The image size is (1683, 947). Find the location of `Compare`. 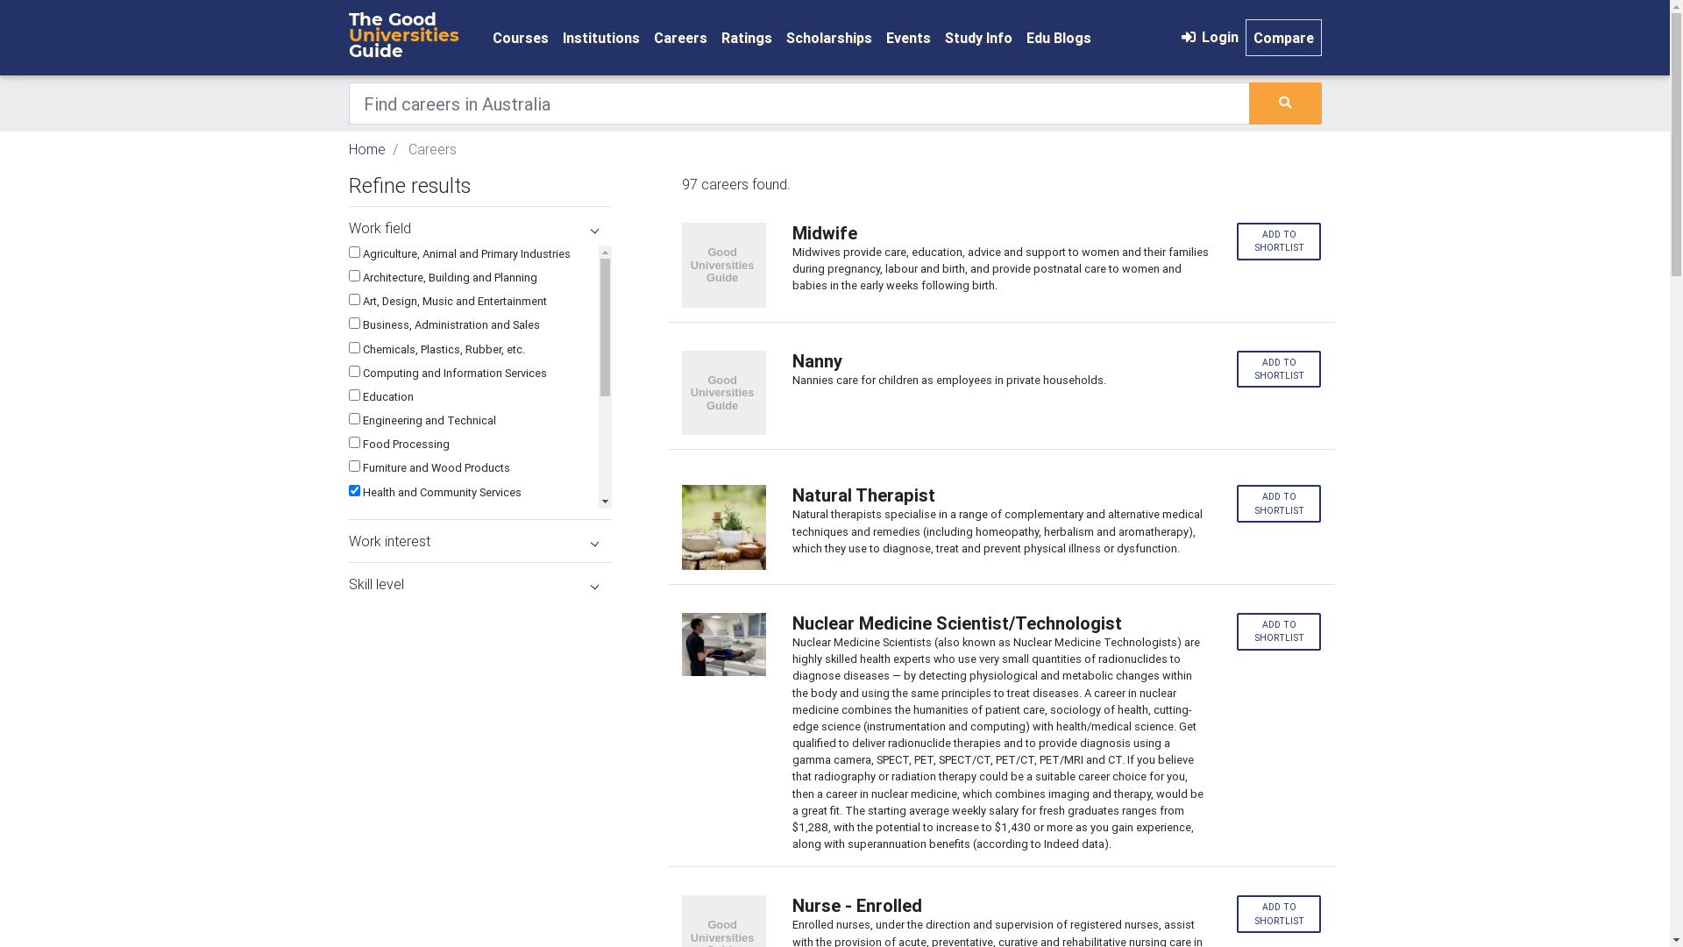

Compare is located at coordinates (1283, 38).